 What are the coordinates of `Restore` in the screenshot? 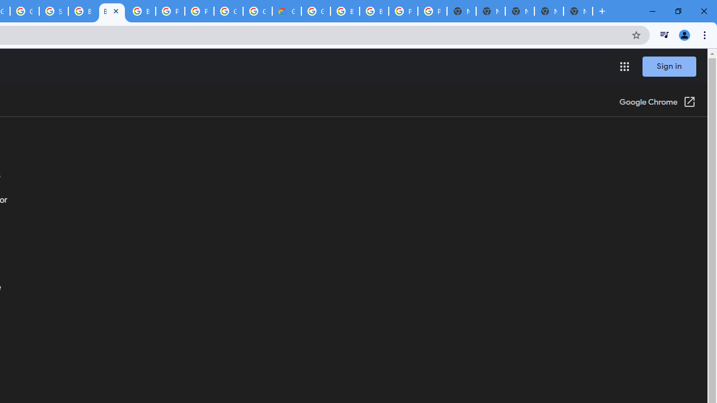 It's located at (678, 11).